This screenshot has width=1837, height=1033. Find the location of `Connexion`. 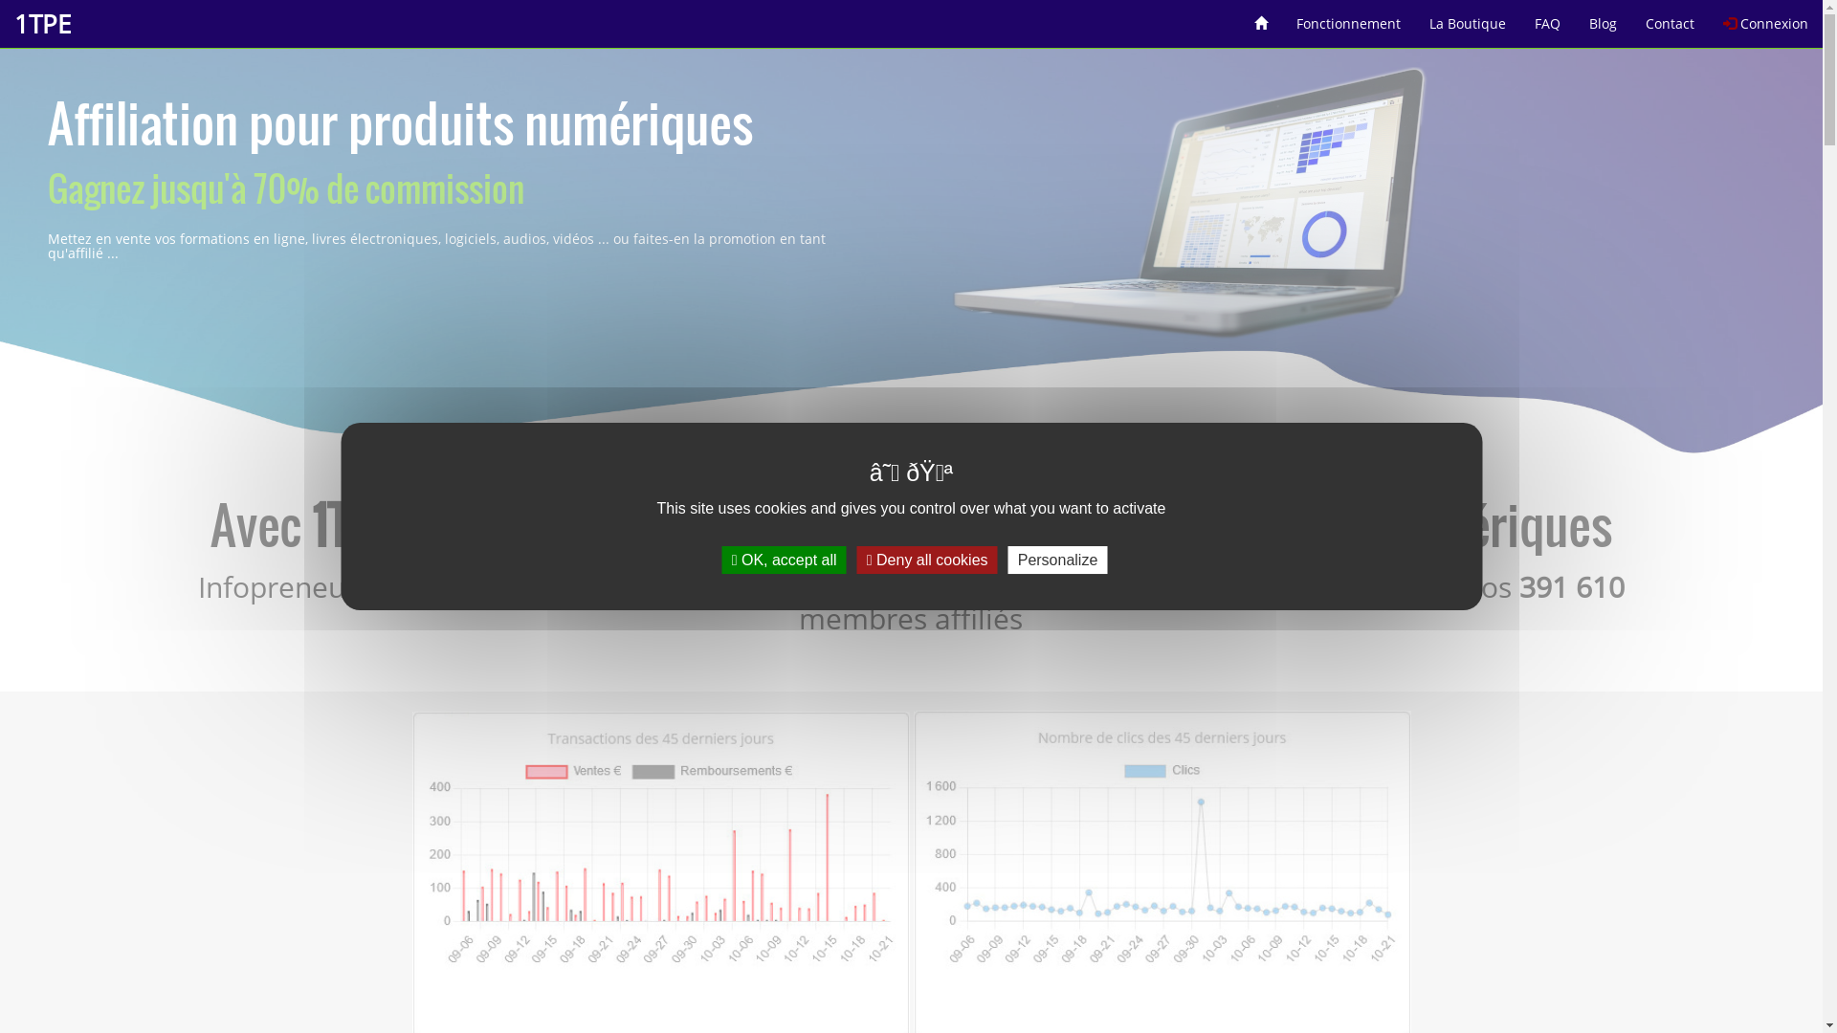

Connexion is located at coordinates (1766, 17).